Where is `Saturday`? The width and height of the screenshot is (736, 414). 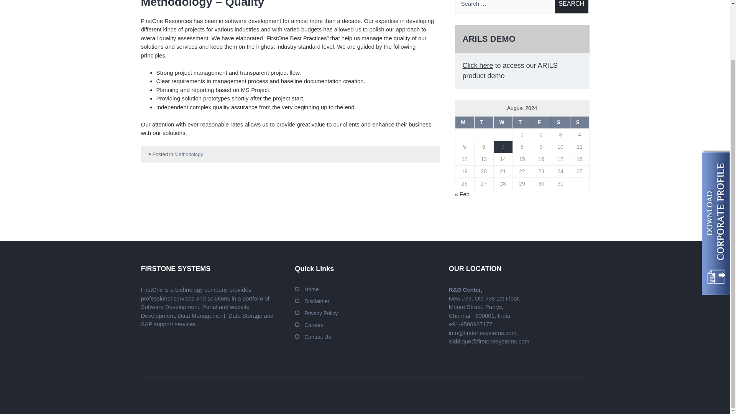 Saturday is located at coordinates (560, 122).